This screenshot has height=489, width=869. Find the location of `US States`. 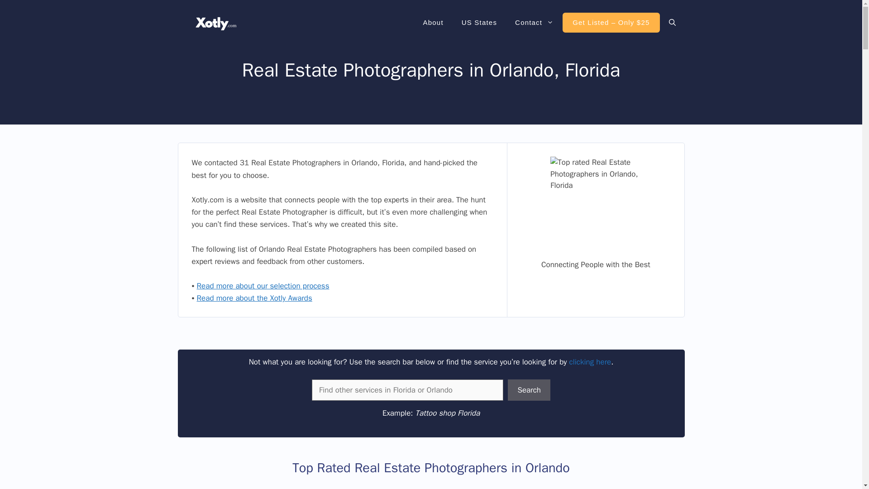

US States is located at coordinates (479, 23).